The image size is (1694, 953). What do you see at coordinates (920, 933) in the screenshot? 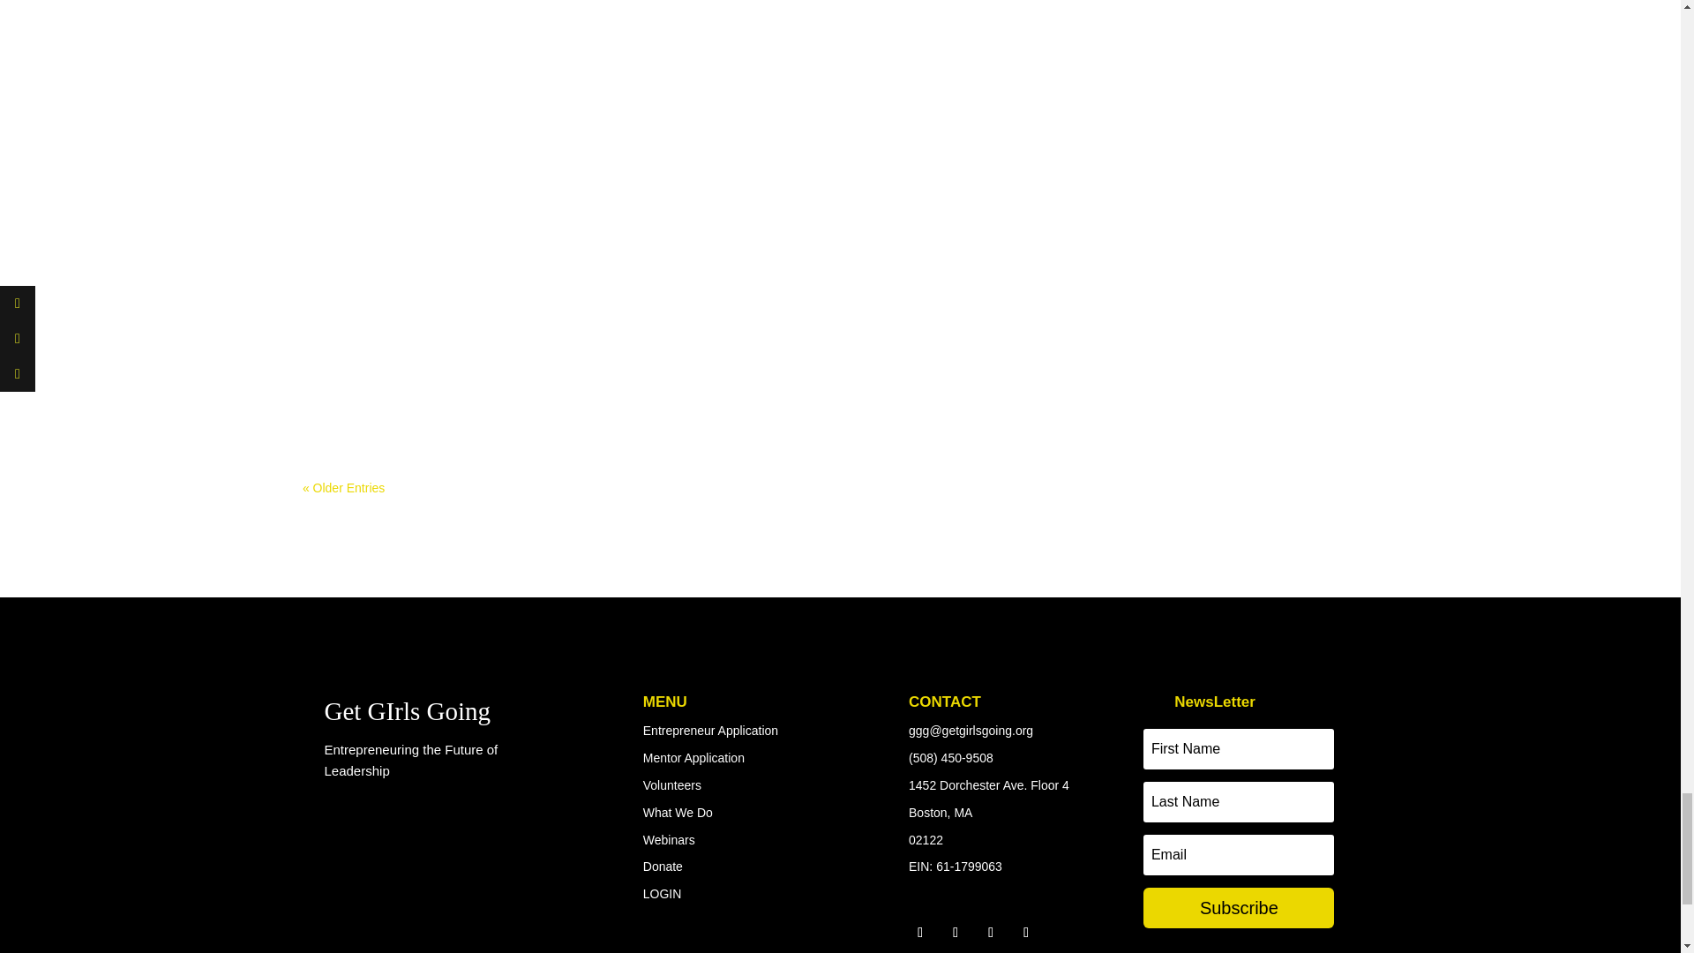
I see `Follow on Facebook` at bounding box center [920, 933].